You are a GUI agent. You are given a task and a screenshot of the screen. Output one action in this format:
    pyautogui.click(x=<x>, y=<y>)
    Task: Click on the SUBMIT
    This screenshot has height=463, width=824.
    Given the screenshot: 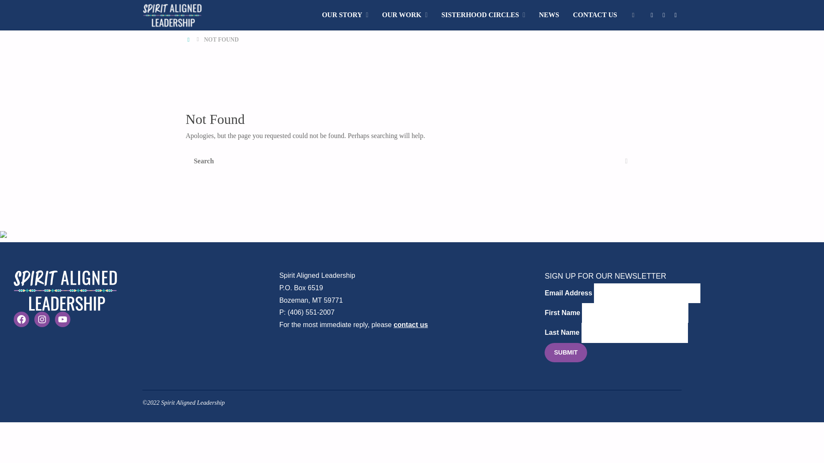 What is the action you would take?
    pyautogui.click(x=566, y=352)
    